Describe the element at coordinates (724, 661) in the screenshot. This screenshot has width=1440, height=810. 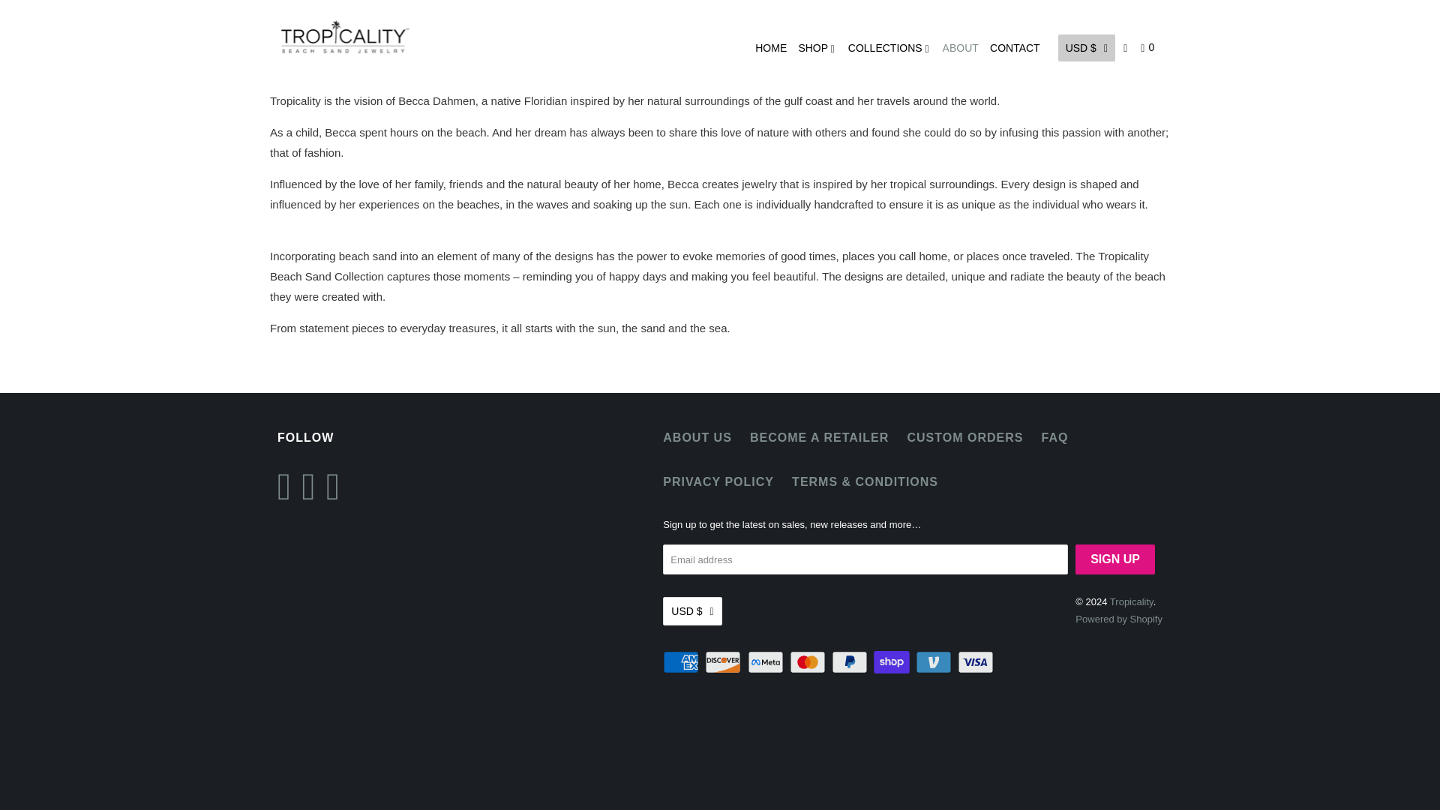
I see `Discover` at that location.